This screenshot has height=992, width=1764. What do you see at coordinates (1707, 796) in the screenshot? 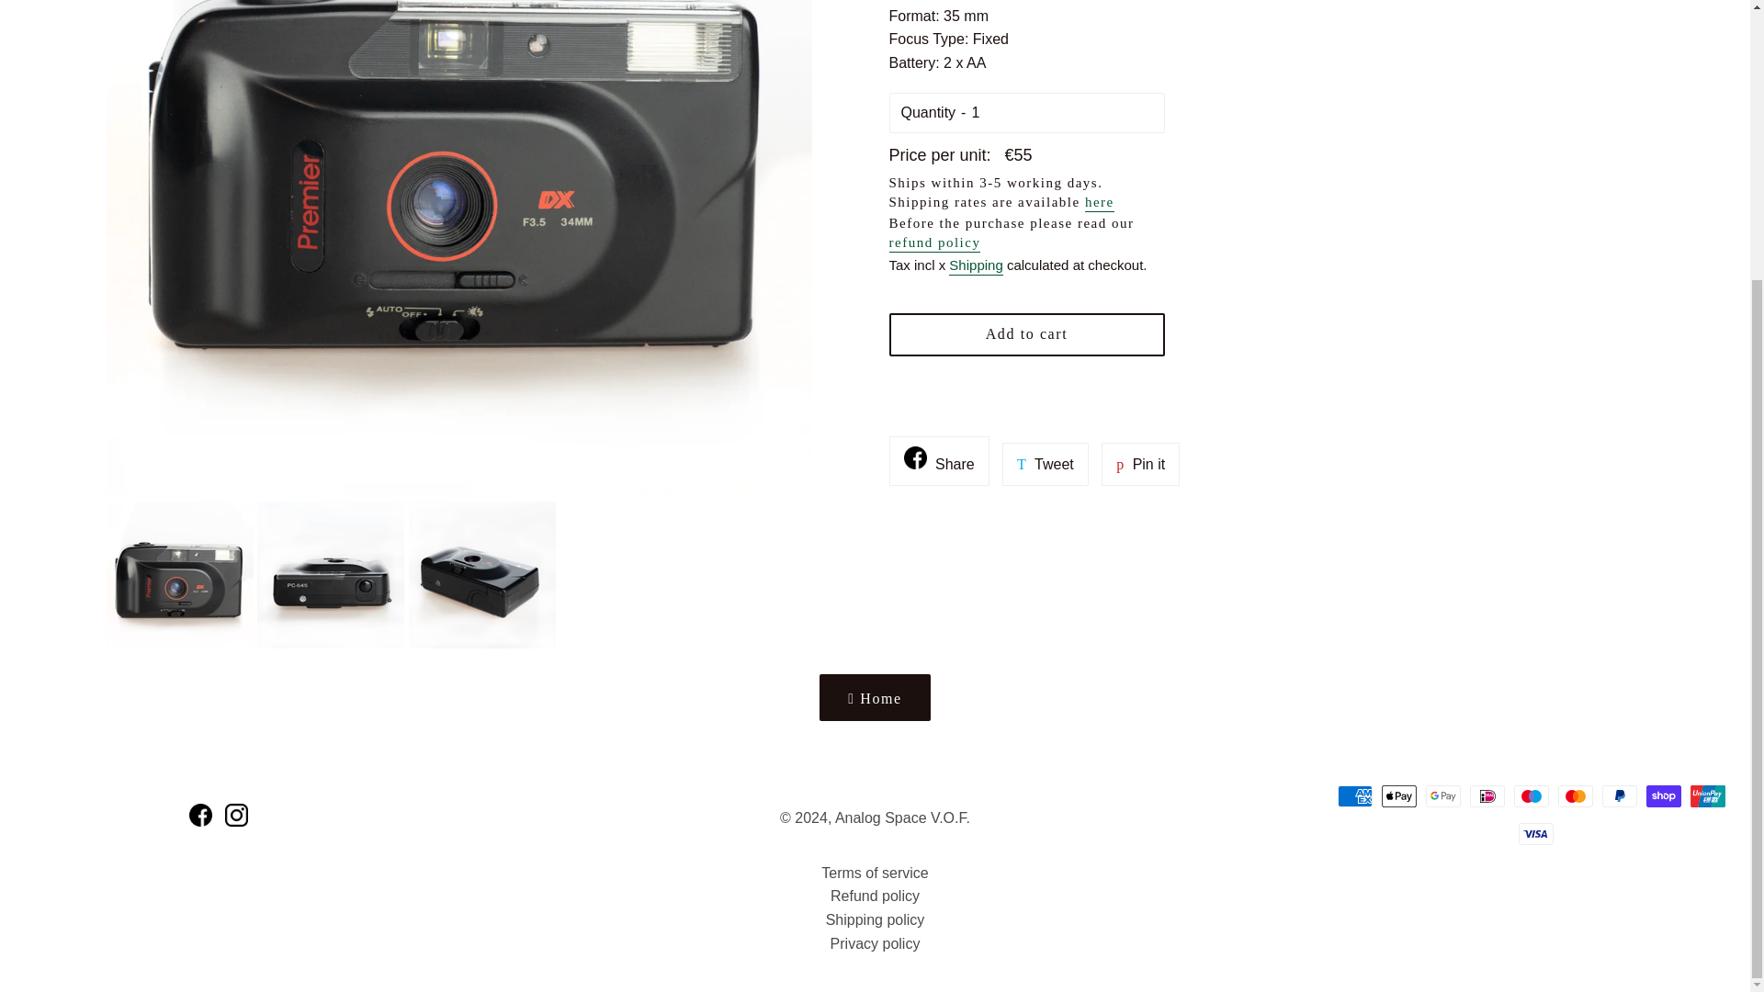
I see `Visa` at bounding box center [1707, 796].